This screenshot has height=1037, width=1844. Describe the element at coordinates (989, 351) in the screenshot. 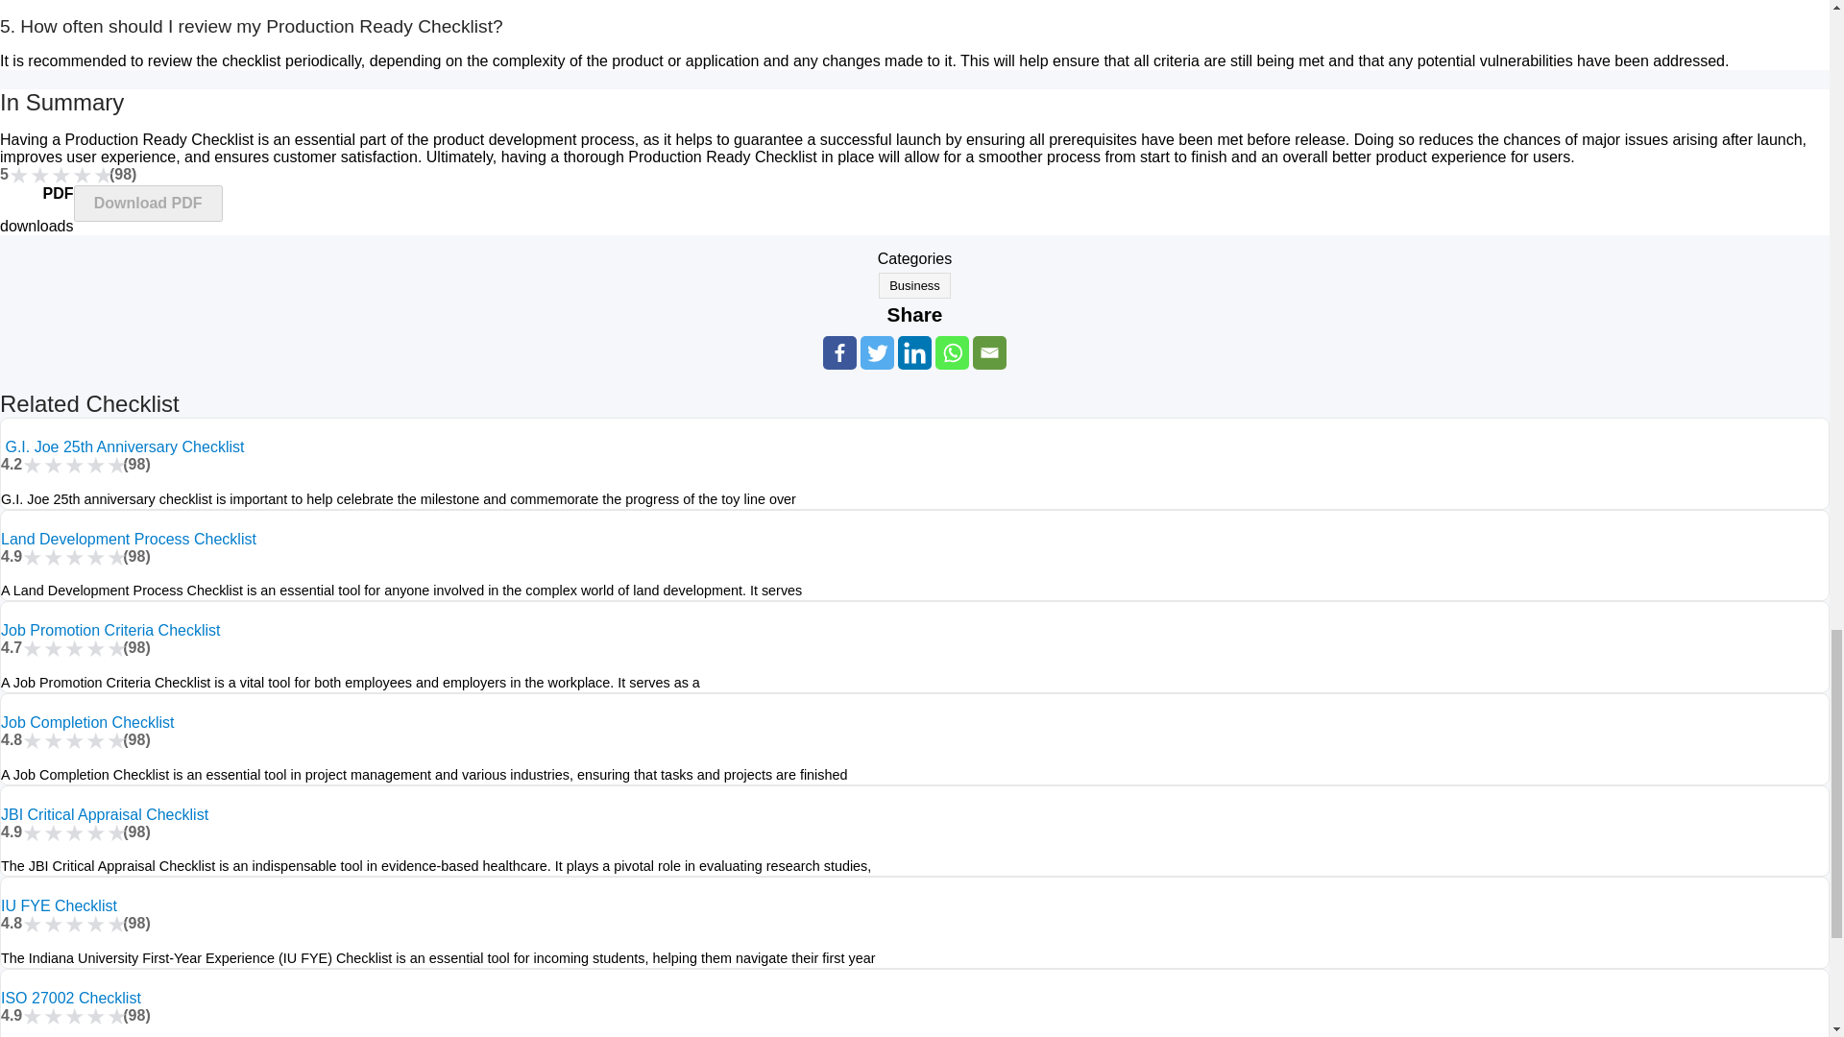

I see `Email` at that location.